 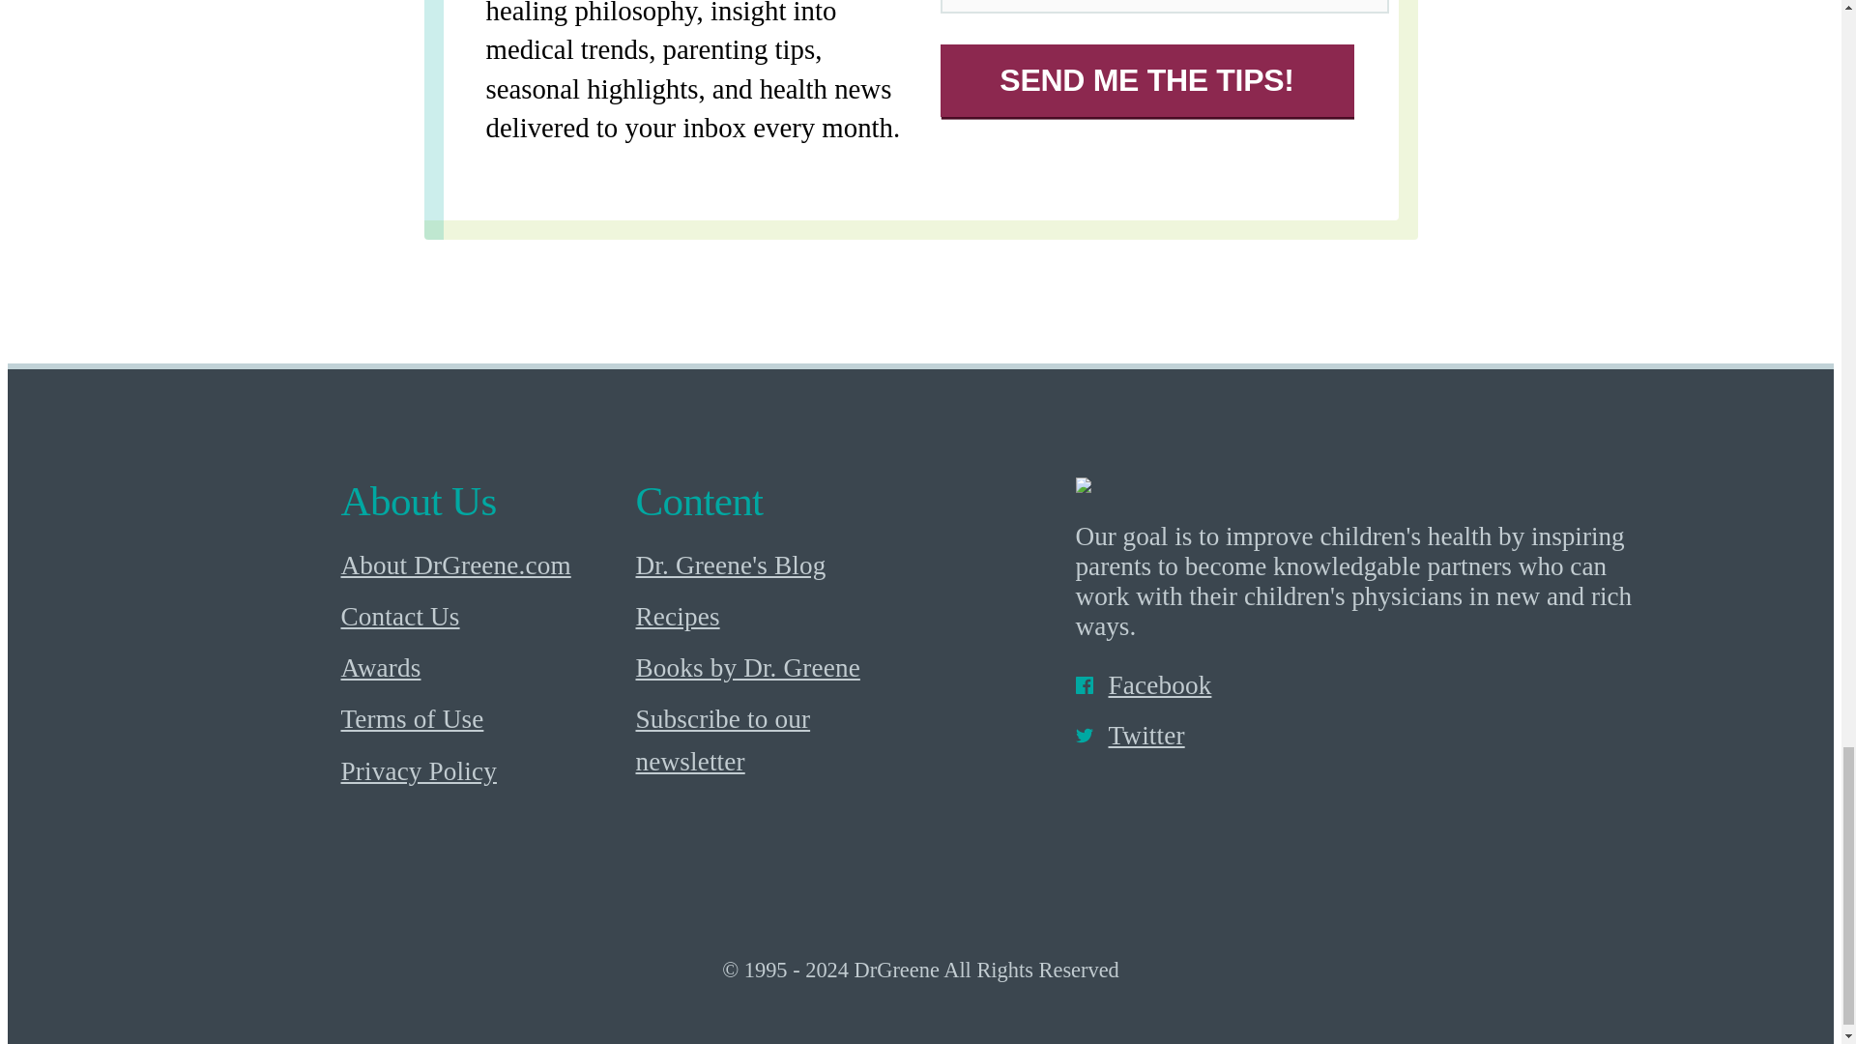 What do you see at coordinates (778, 742) in the screenshot?
I see `Subscribe to our newsletter` at bounding box center [778, 742].